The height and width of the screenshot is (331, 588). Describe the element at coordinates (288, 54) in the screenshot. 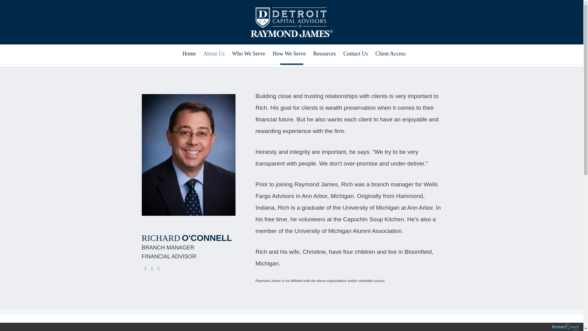

I see `How We Serve` at that location.